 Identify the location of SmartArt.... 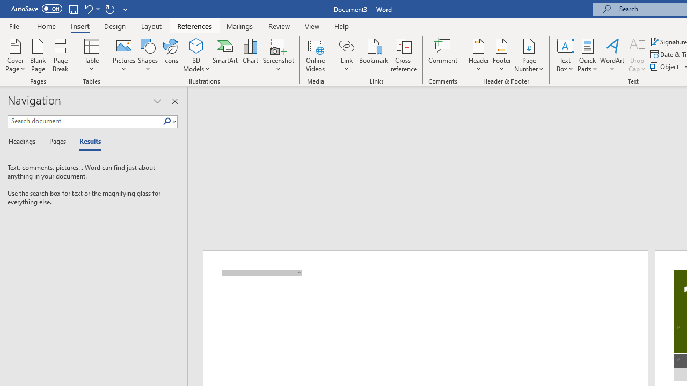
(225, 55).